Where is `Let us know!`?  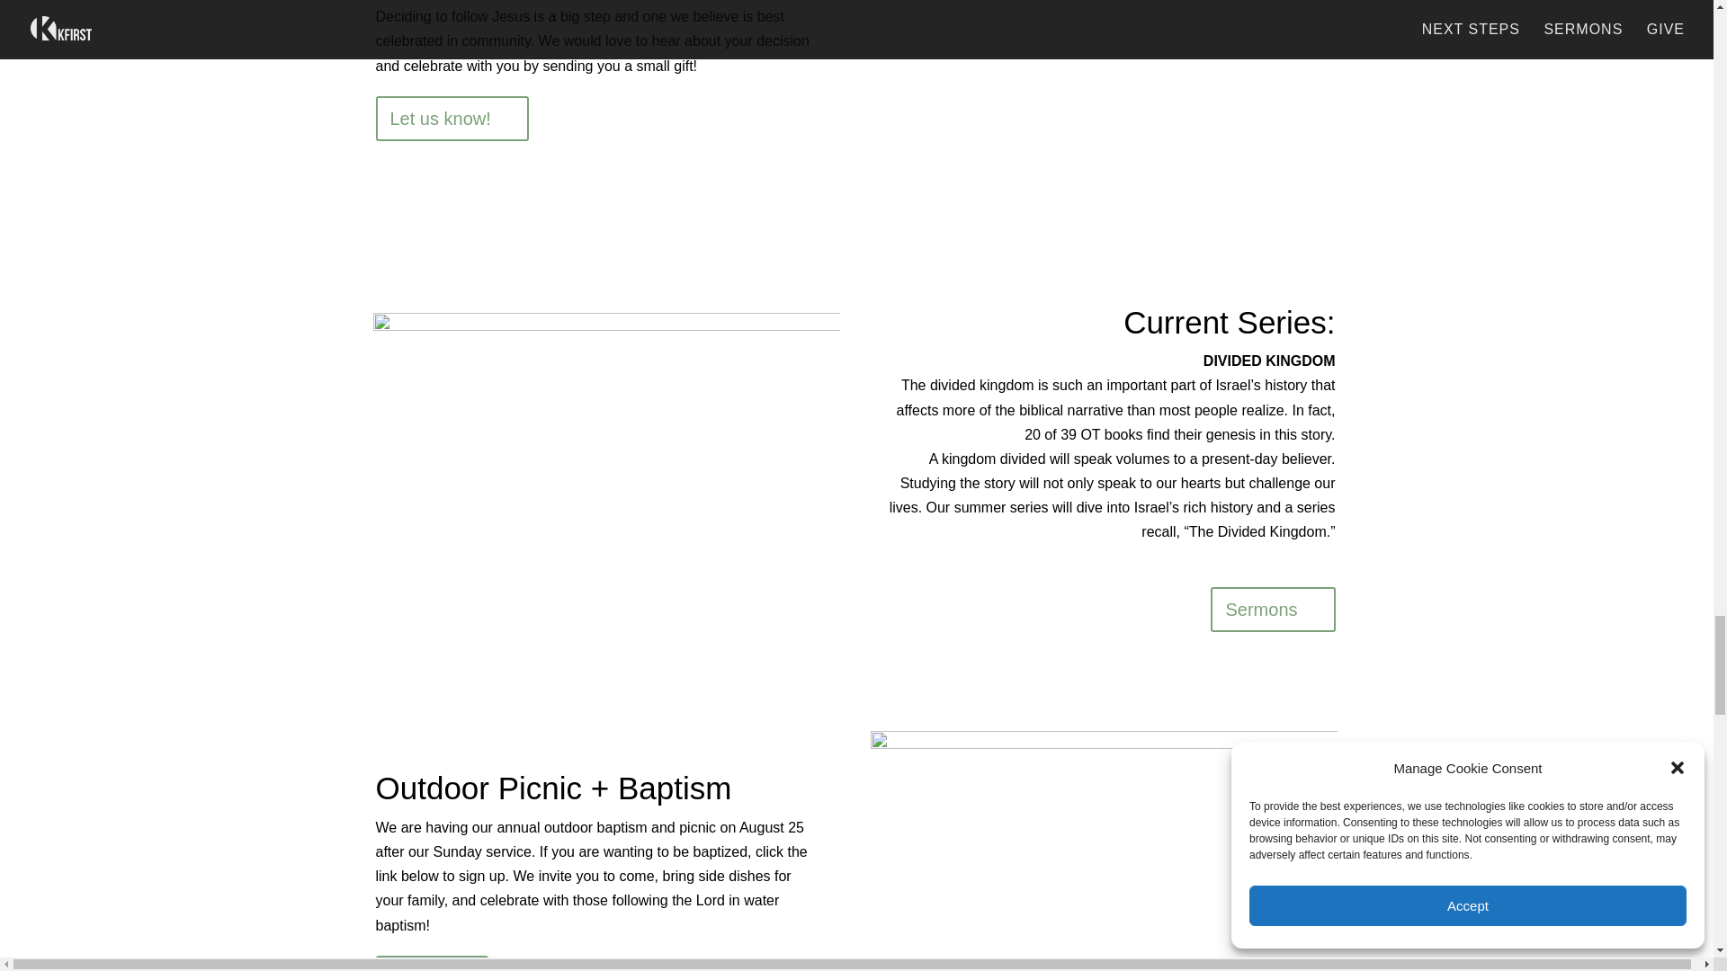
Let us know! is located at coordinates (452, 118).